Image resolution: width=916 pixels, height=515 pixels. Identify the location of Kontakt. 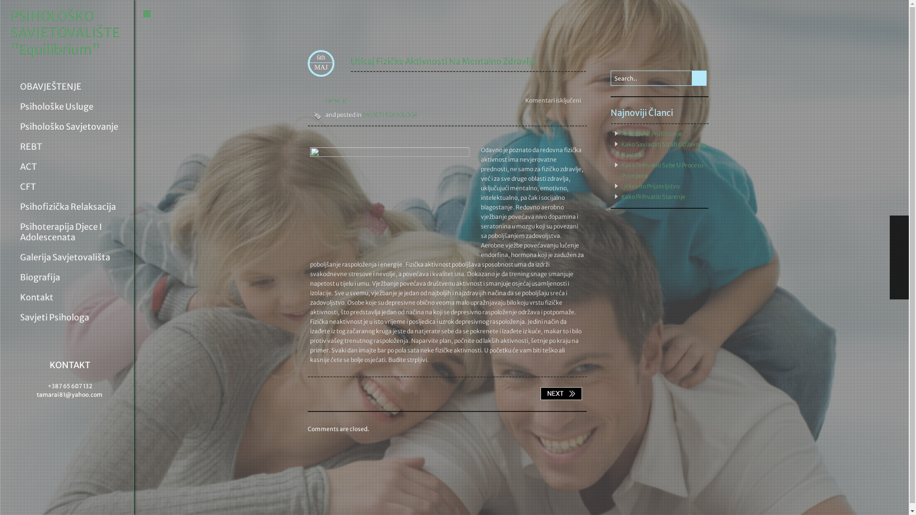
(72, 297).